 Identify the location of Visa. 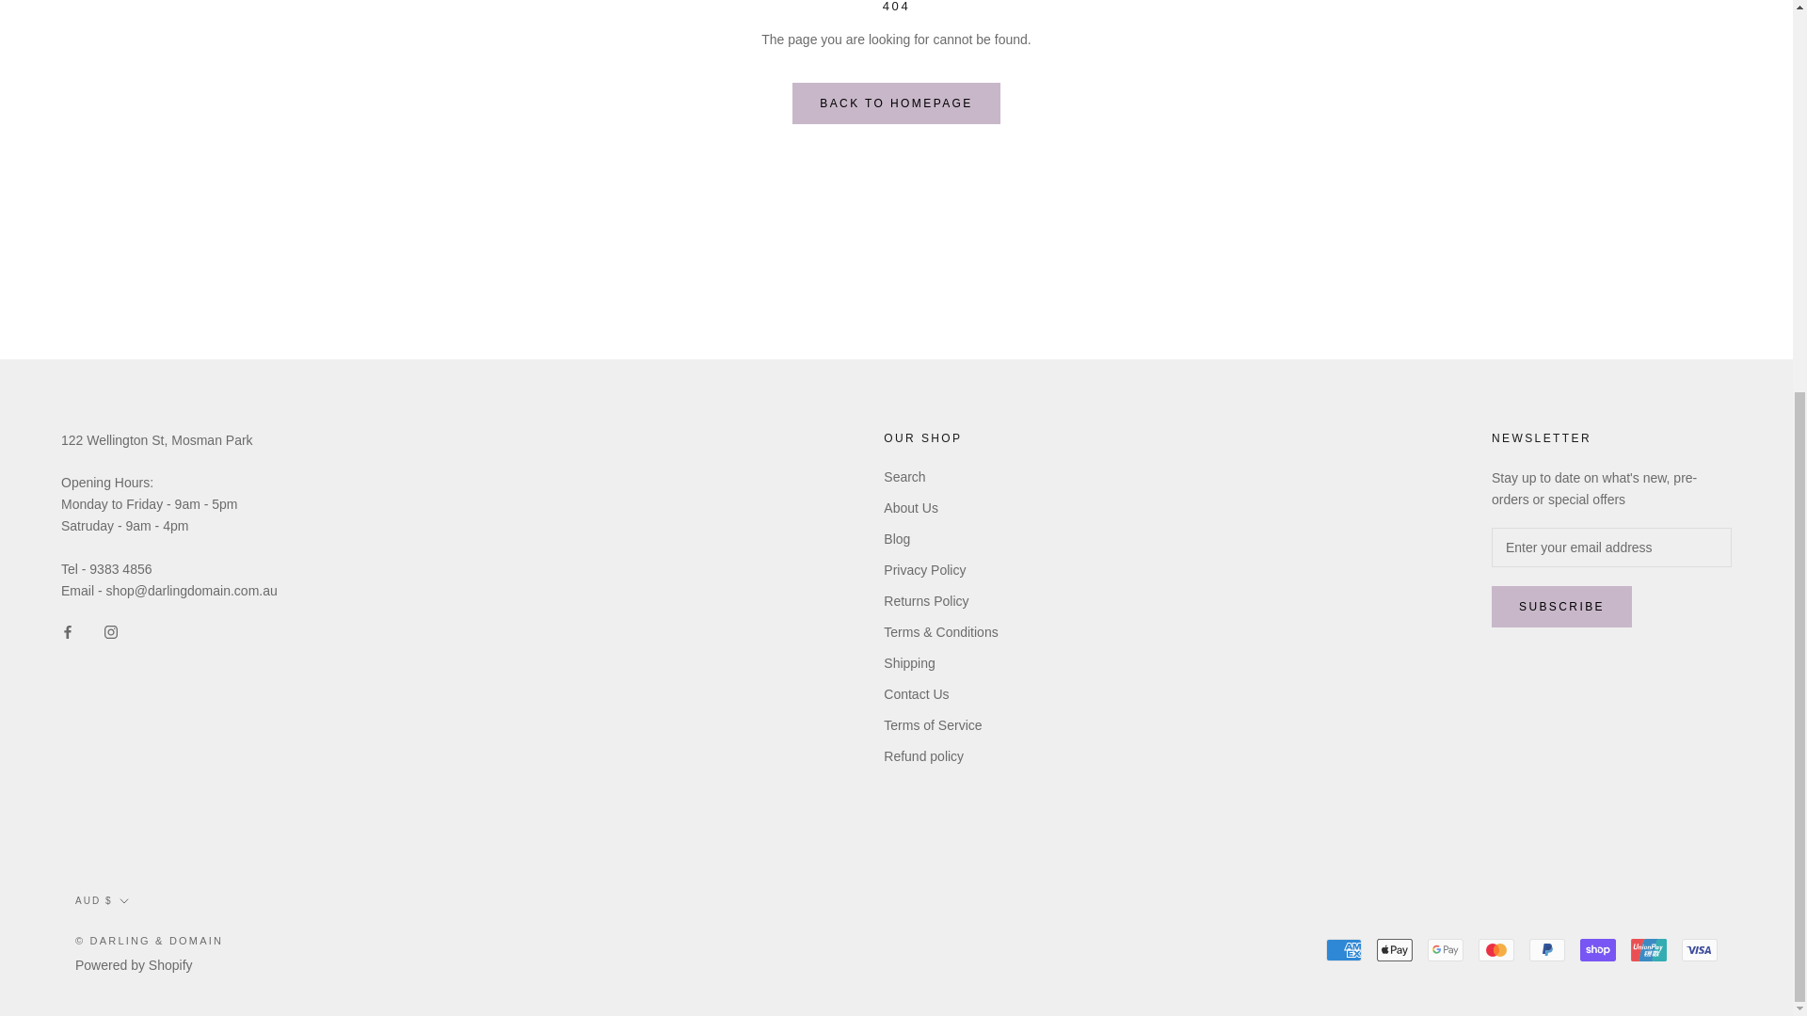
(1700, 949).